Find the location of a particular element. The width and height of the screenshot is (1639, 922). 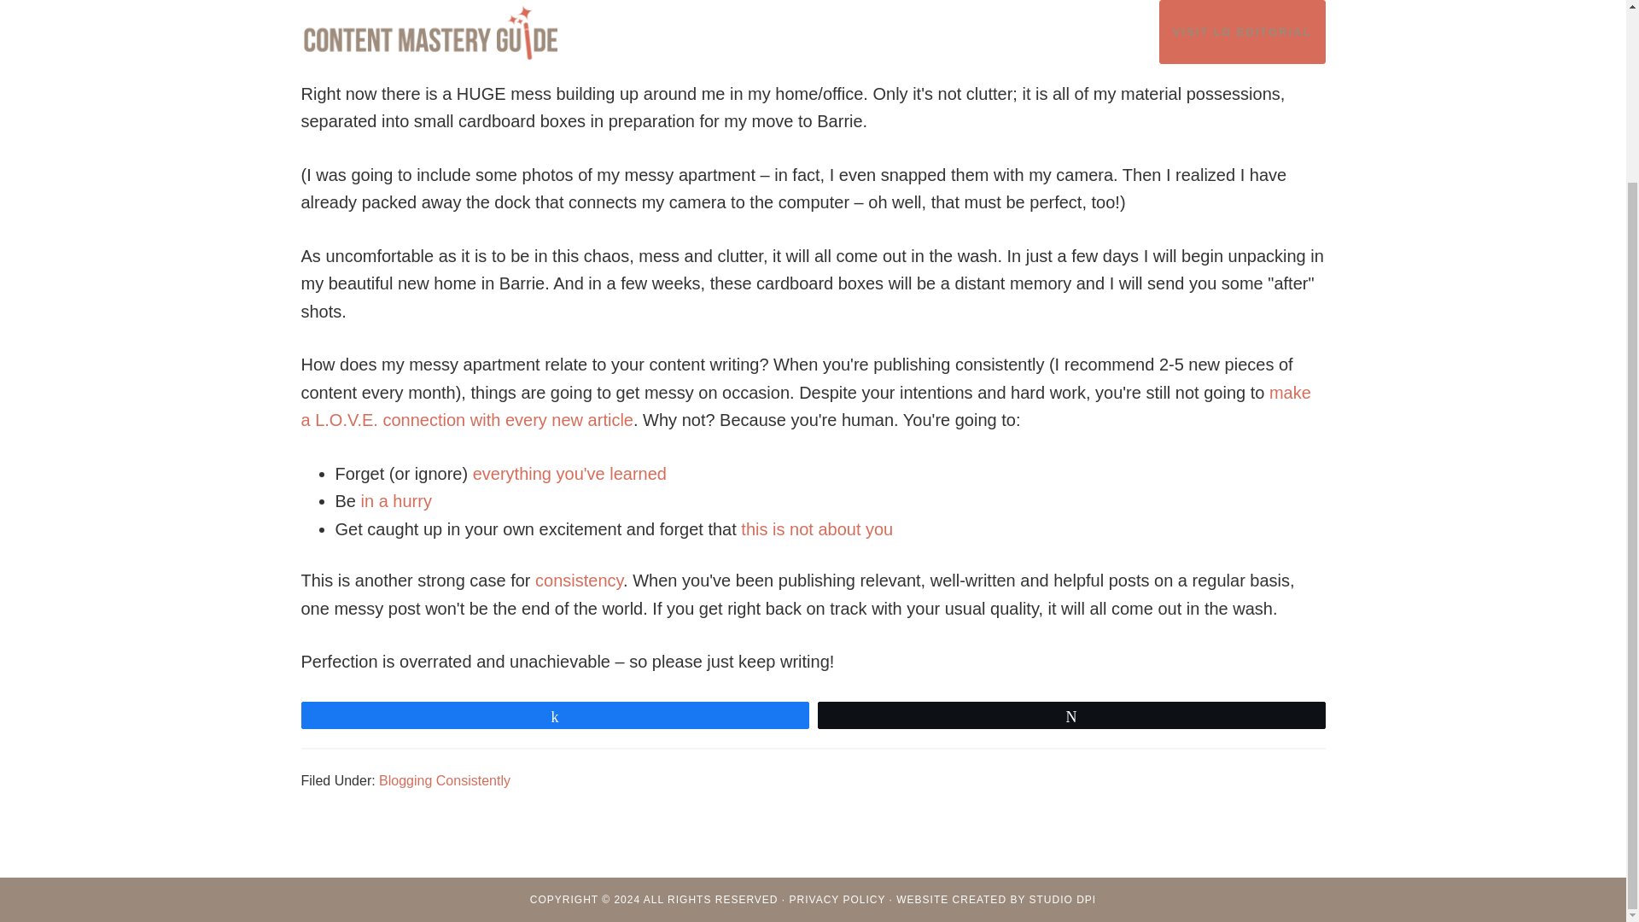

Blogging Consistently is located at coordinates (444, 780).